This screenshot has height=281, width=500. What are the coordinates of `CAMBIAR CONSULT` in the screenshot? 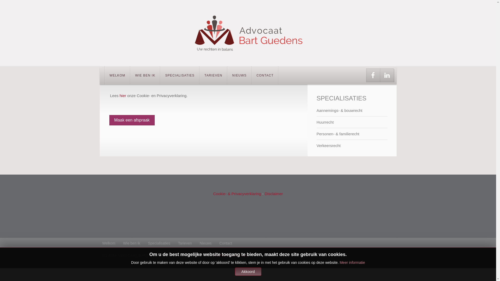 It's located at (231, 256).